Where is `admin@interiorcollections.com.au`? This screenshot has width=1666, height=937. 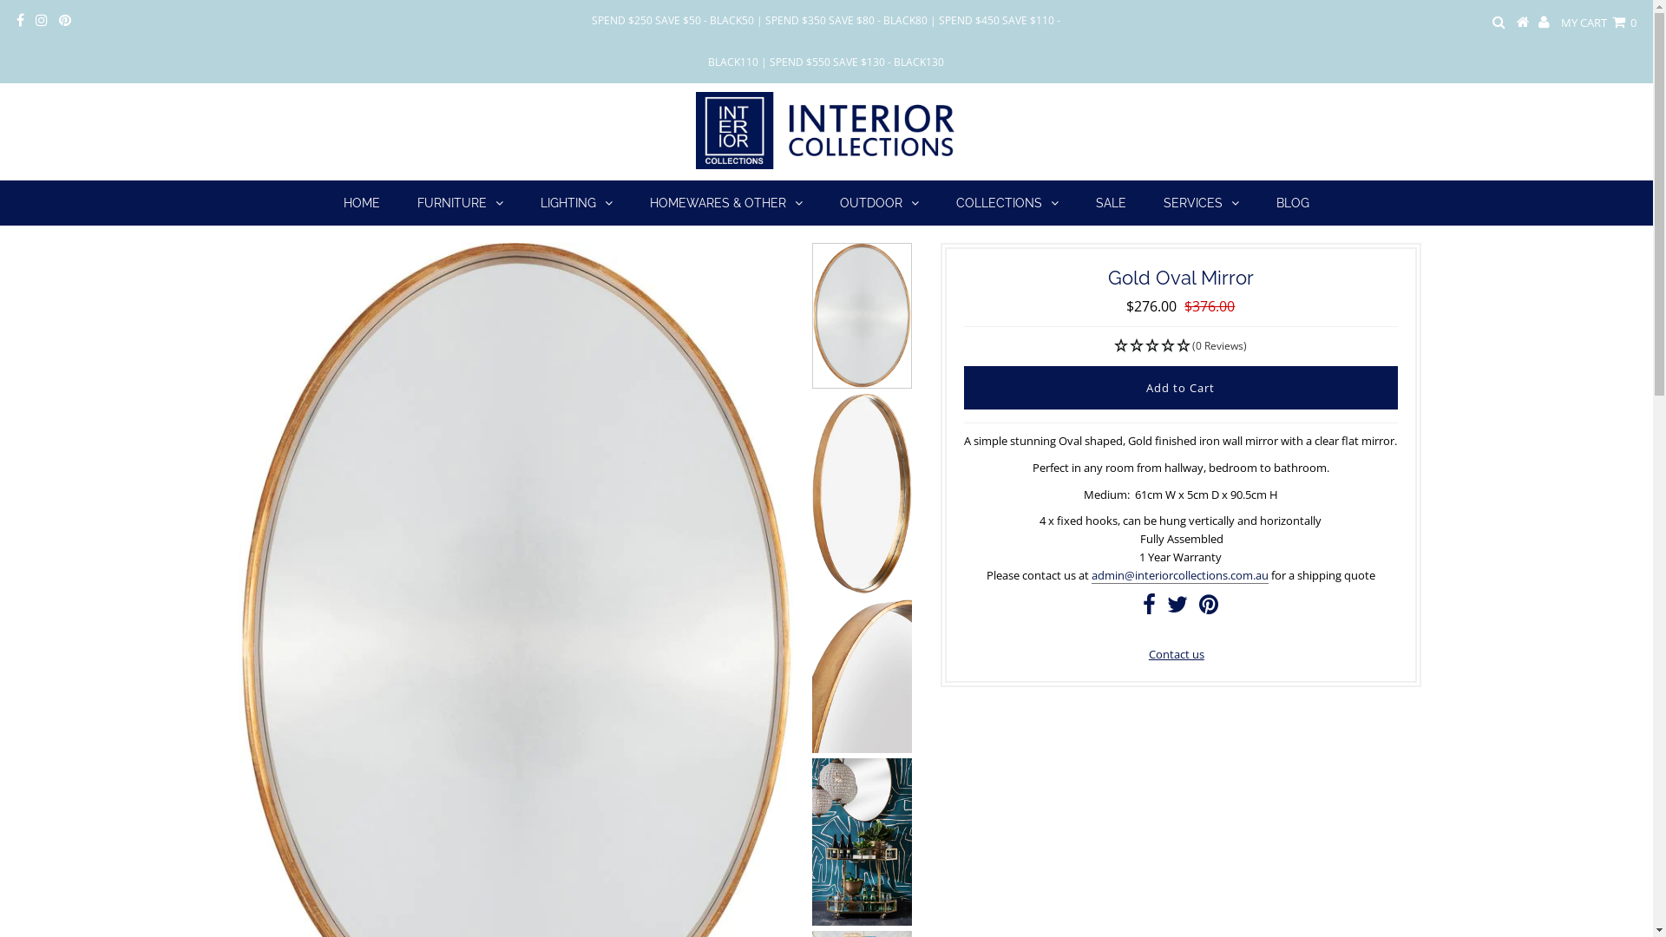
admin@interiorcollections.com.au is located at coordinates (1180, 576).